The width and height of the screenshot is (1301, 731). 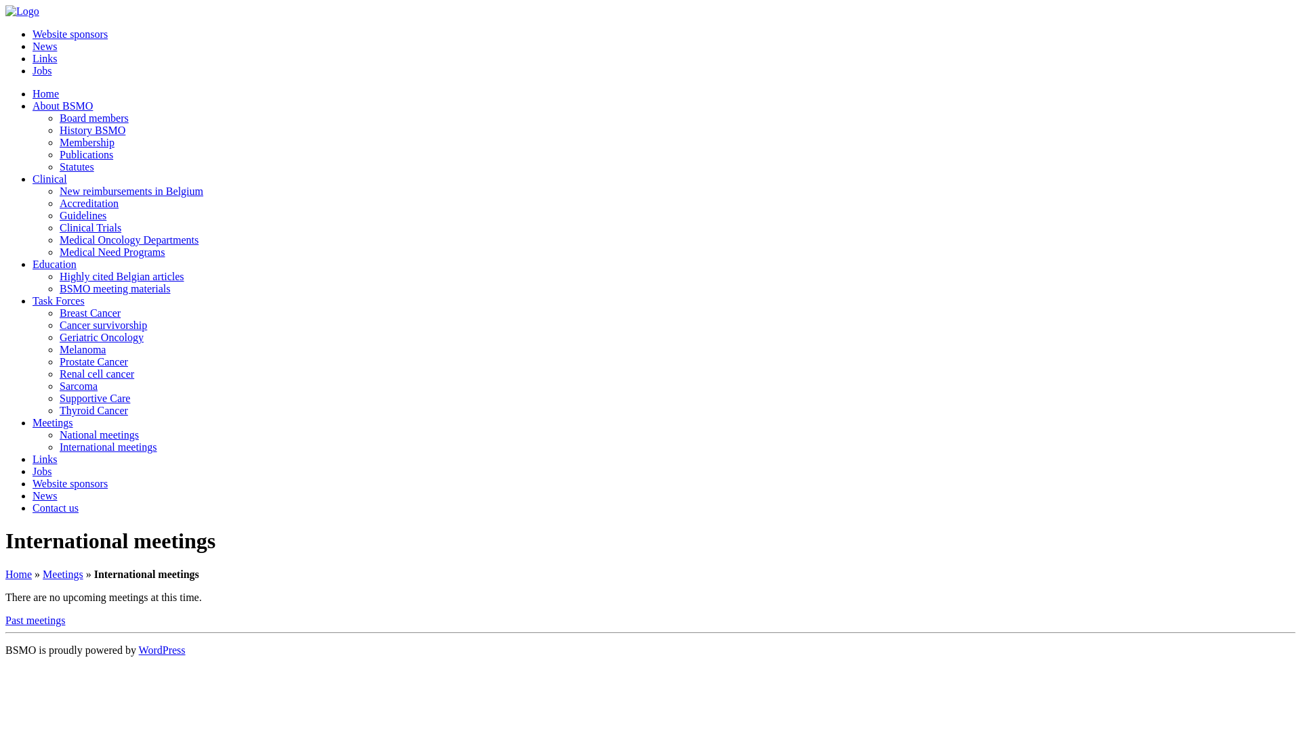 What do you see at coordinates (45, 495) in the screenshot?
I see `News` at bounding box center [45, 495].